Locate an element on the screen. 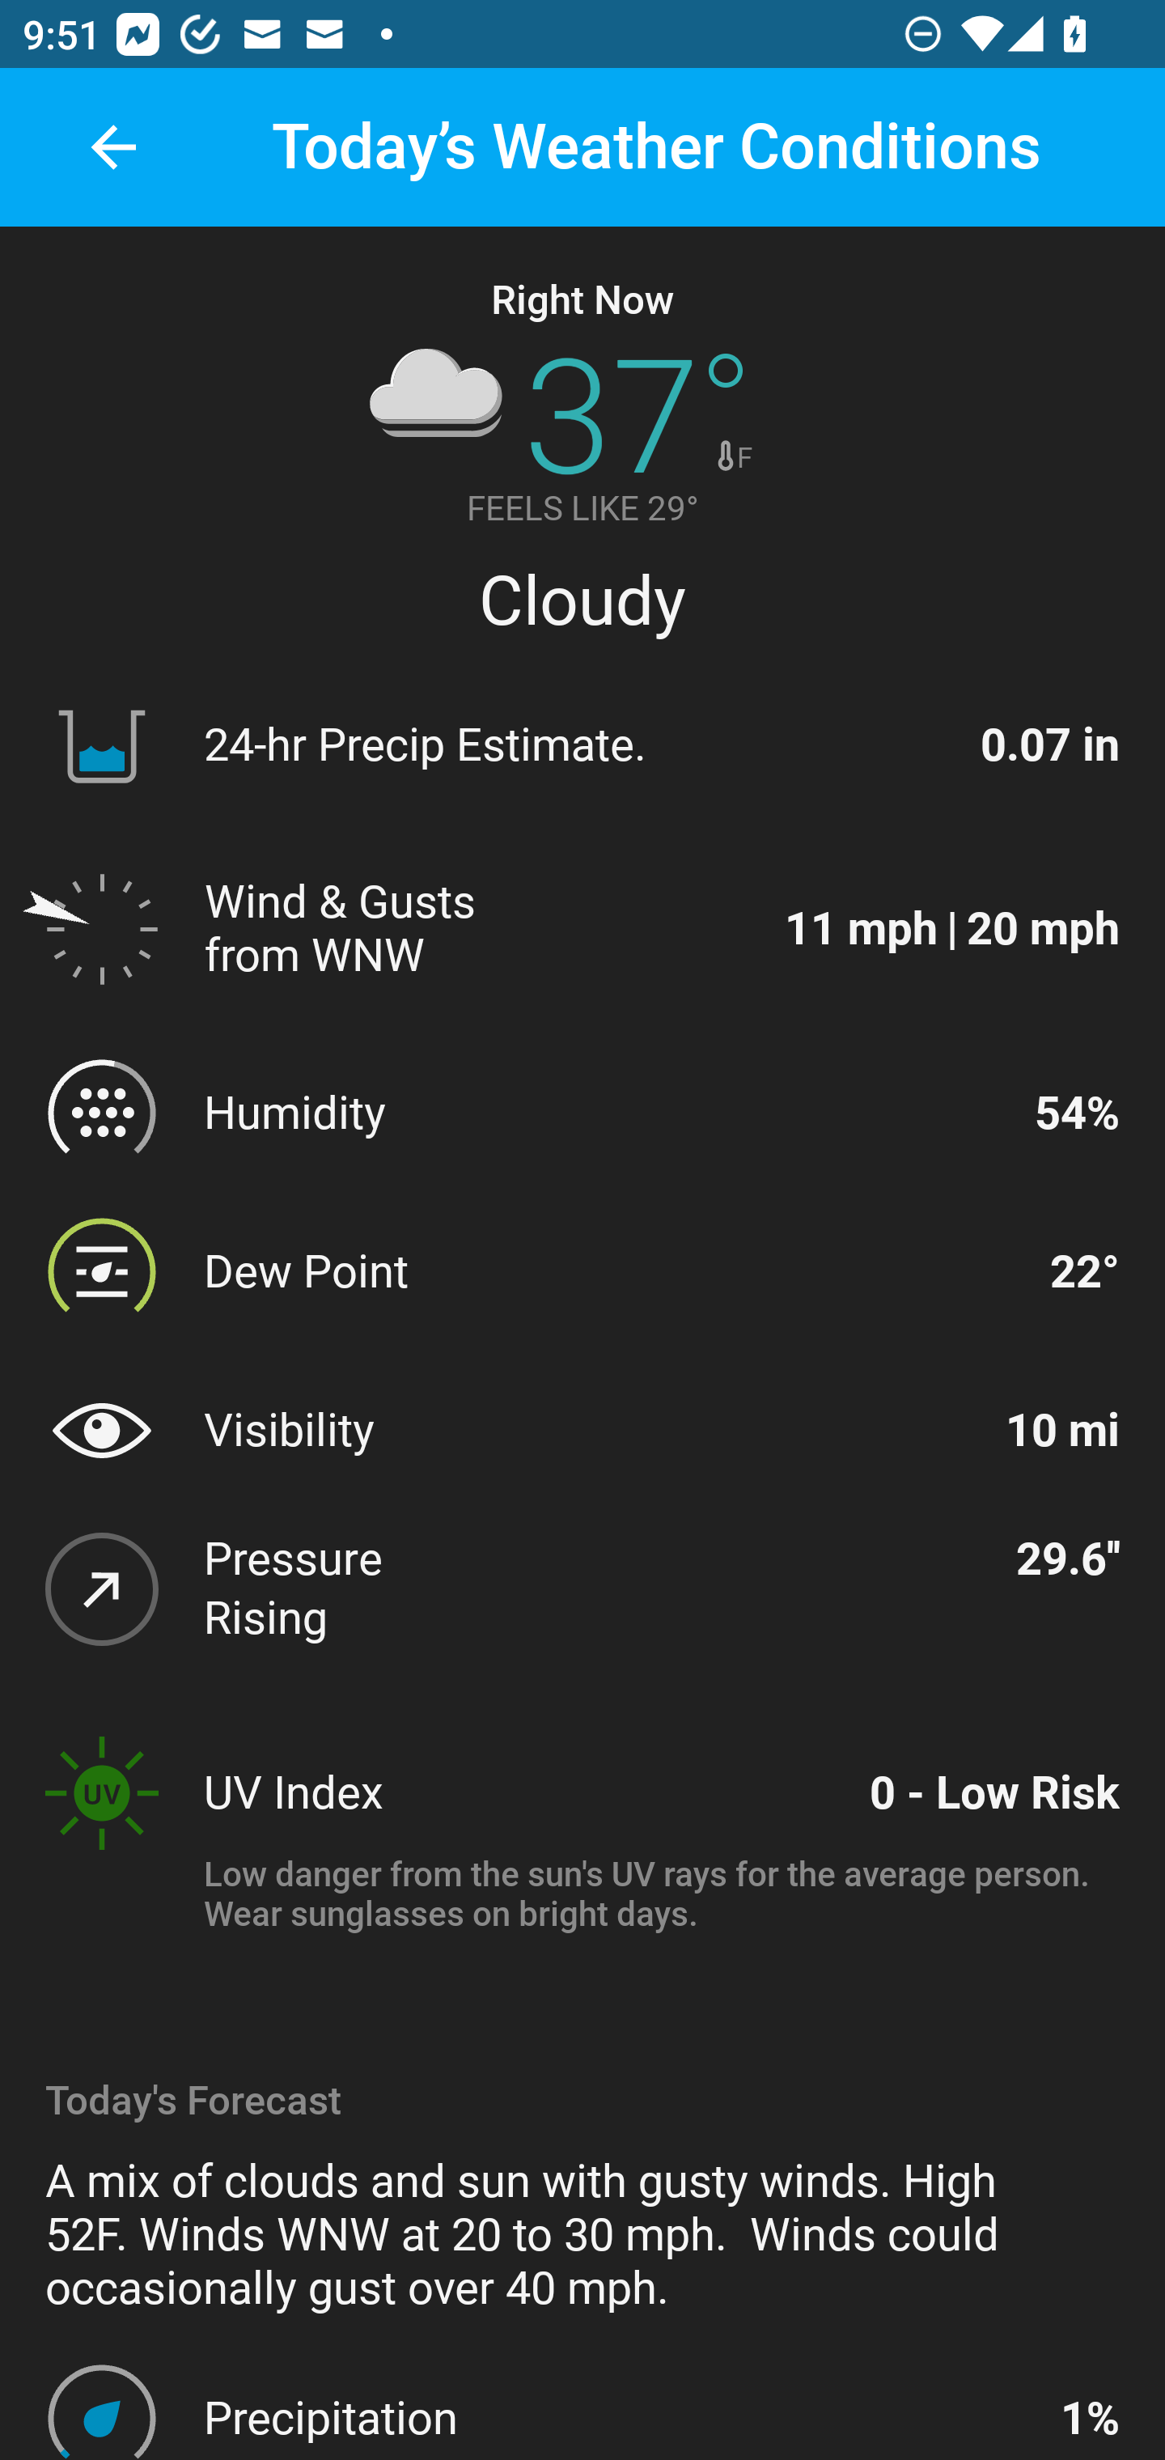  Precipitation is located at coordinates (617, 2418).